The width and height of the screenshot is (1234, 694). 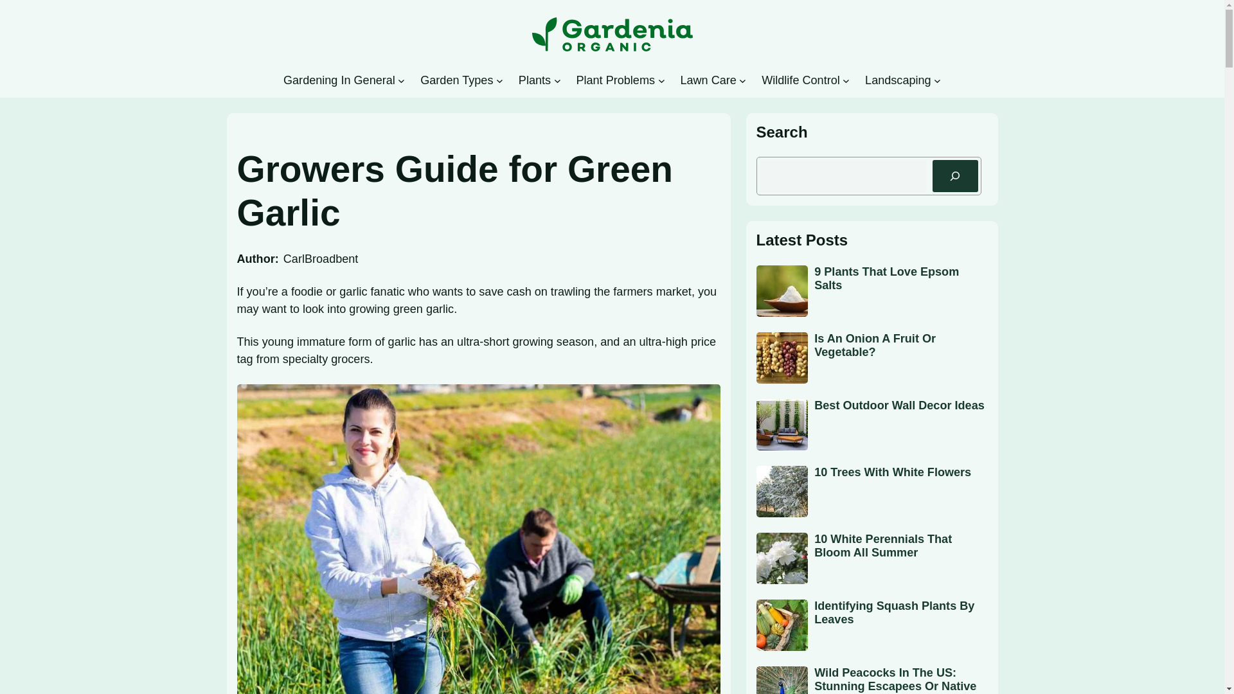 What do you see at coordinates (456, 80) in the screenshot?
I see `Garden Types` at bounding box center [456, 80].